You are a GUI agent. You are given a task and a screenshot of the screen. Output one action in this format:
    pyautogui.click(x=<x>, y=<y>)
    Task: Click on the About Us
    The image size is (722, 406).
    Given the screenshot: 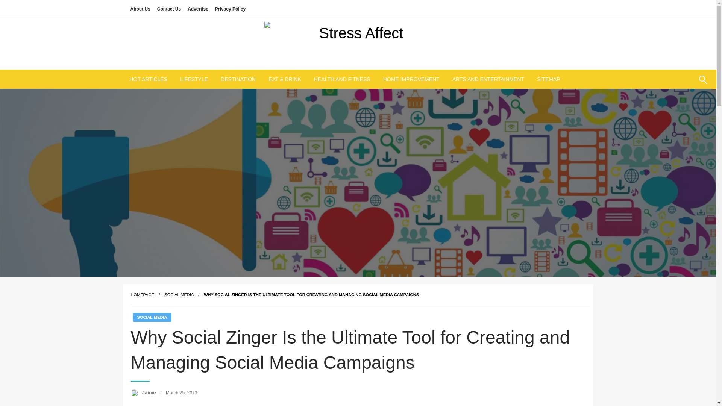 What is the action you would take?
    pyautogui.click(x=140, y=8)
    